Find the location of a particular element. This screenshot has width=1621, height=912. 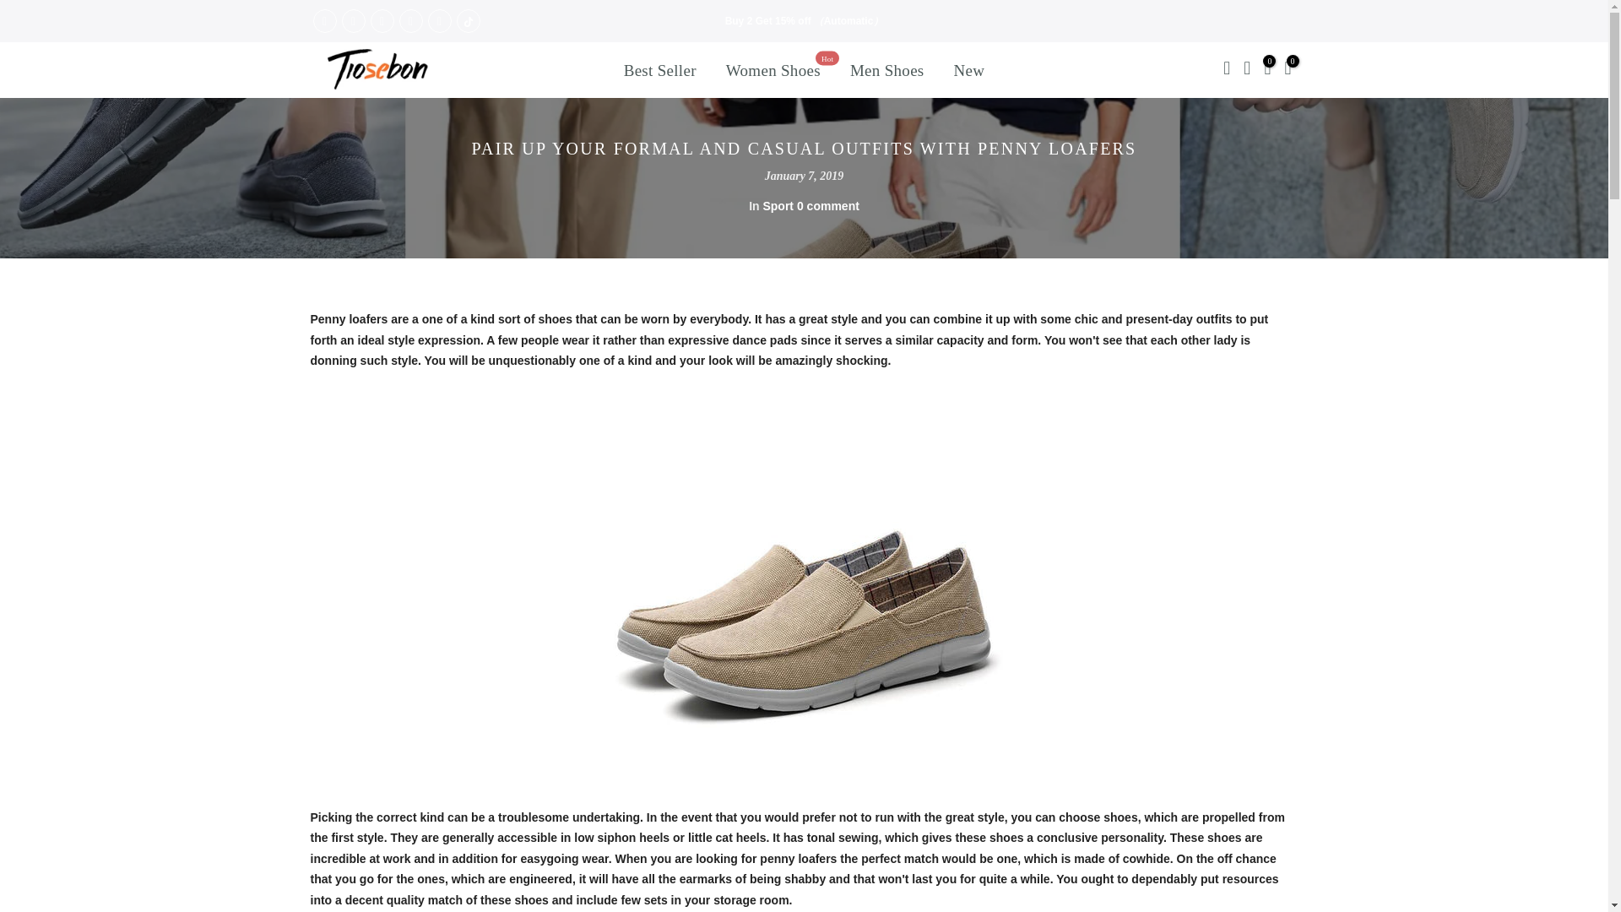

0 comment is located at coordinates (827, 206).